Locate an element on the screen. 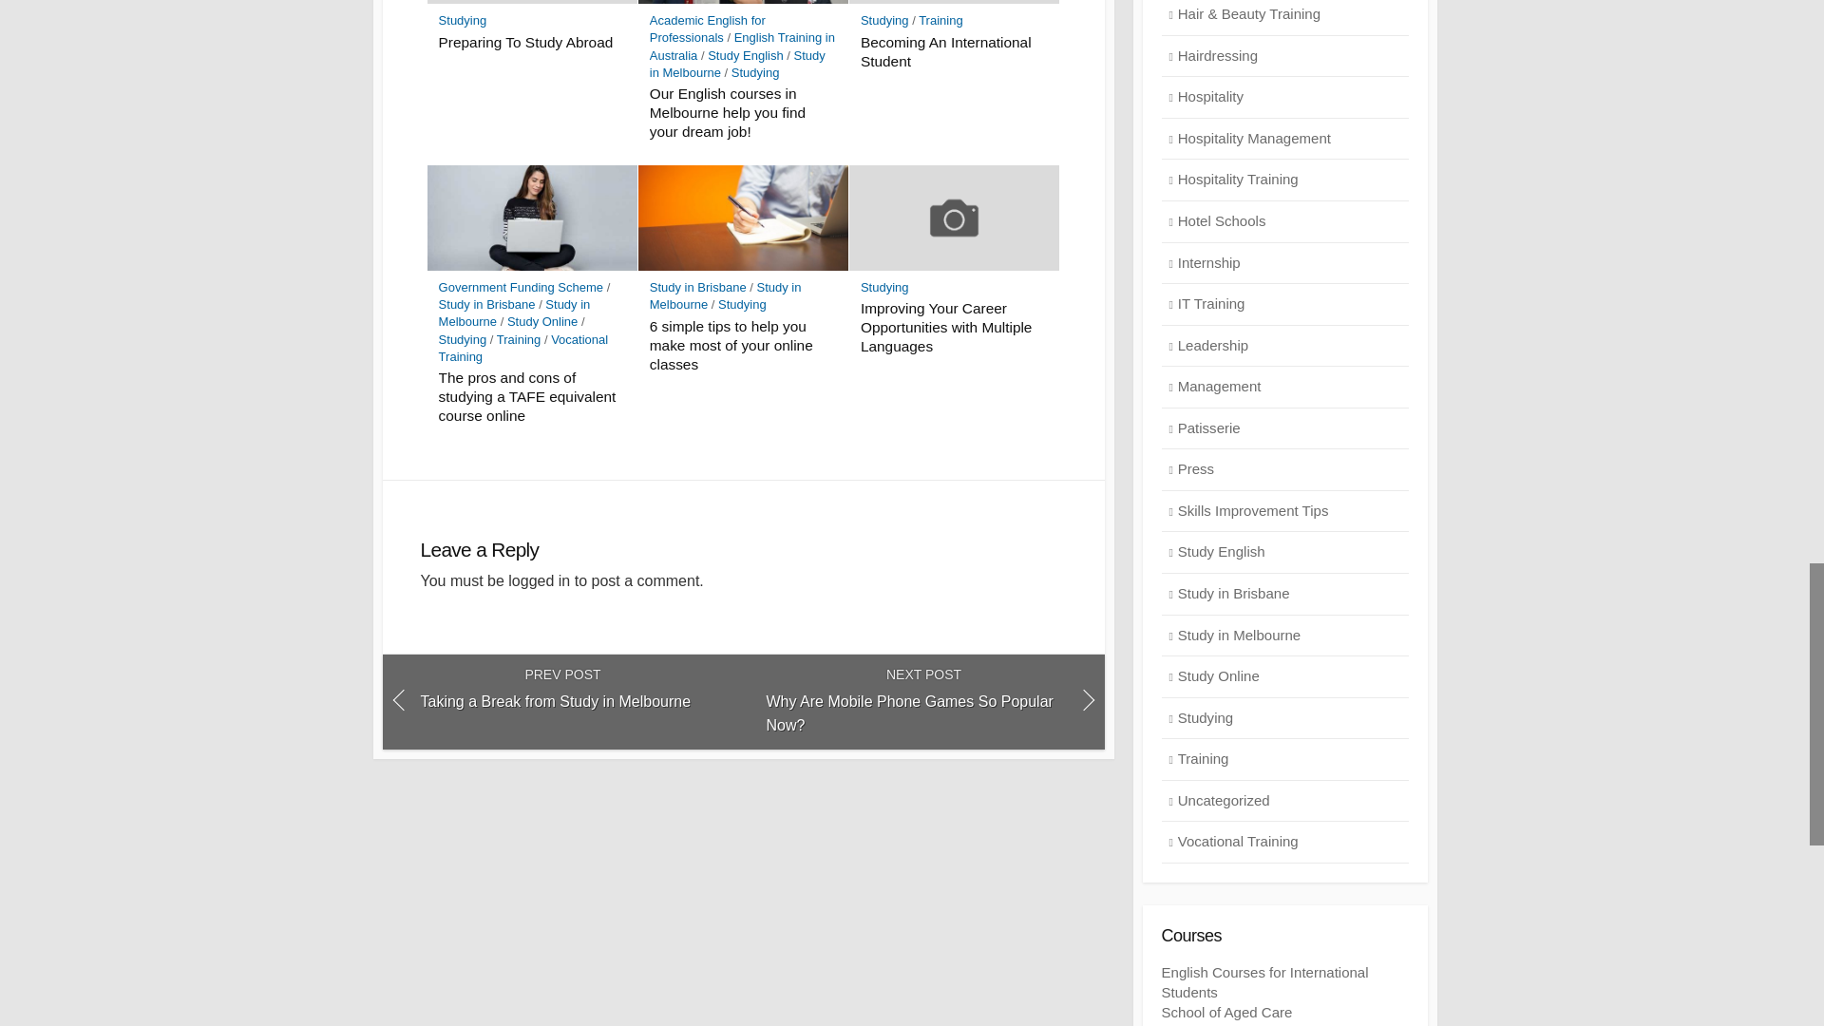 This screenshot has height=1026, width=1824. Study English is located at coordinates (745, 55).